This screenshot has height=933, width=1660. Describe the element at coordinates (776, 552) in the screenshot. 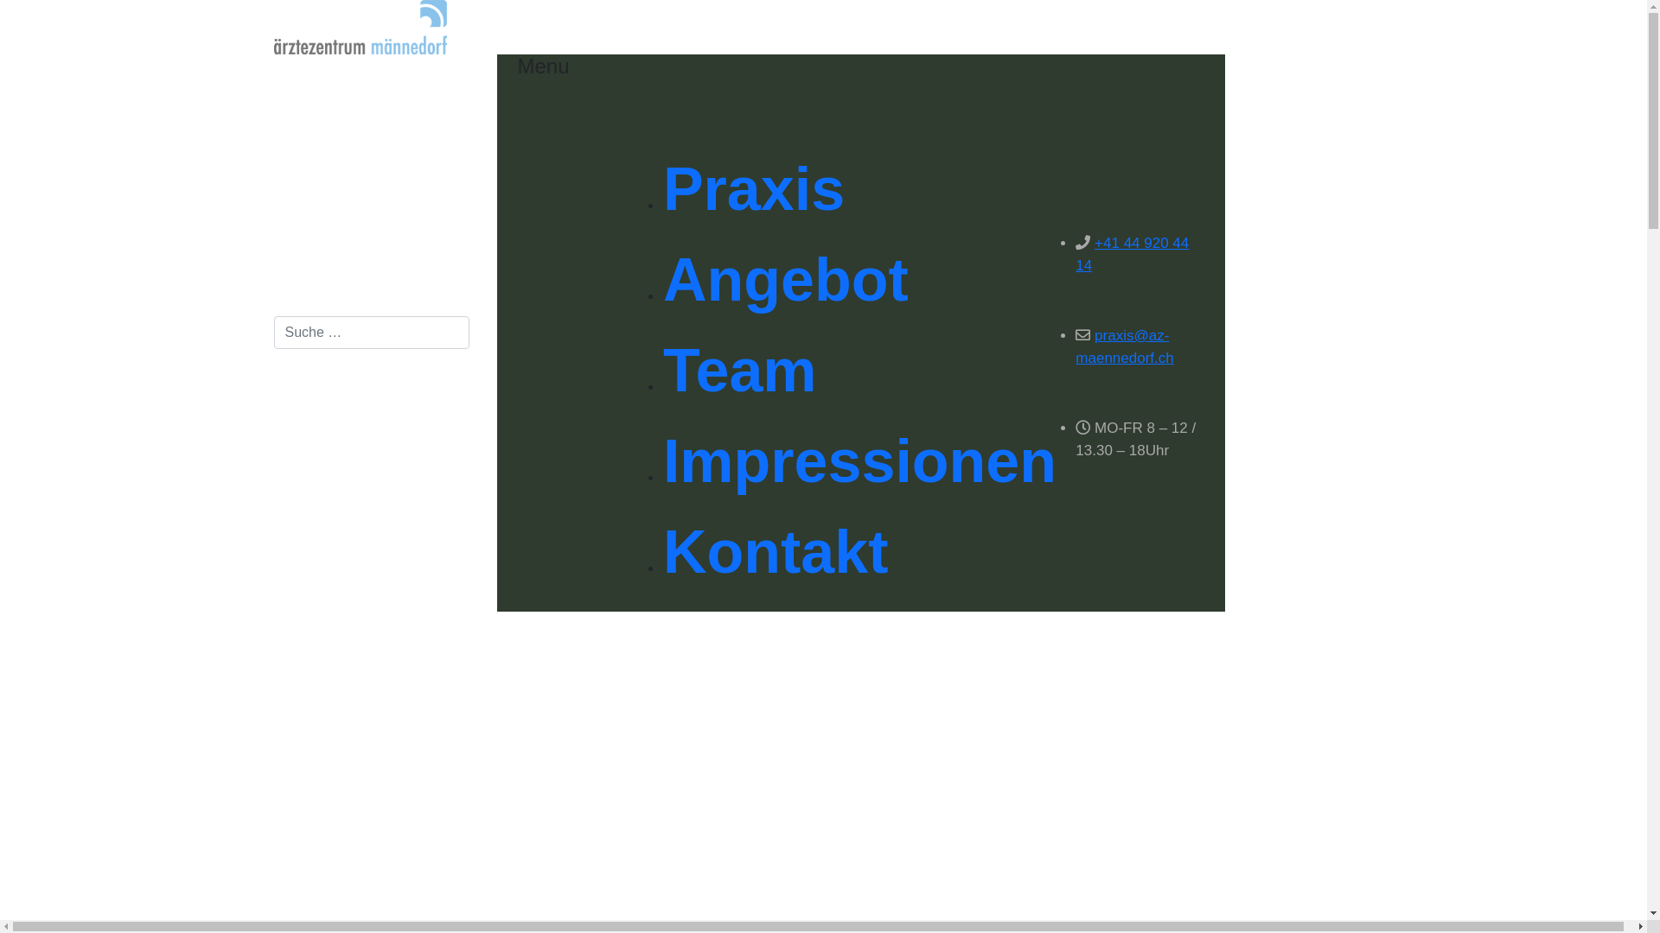

I see `Kontakt` at that location.